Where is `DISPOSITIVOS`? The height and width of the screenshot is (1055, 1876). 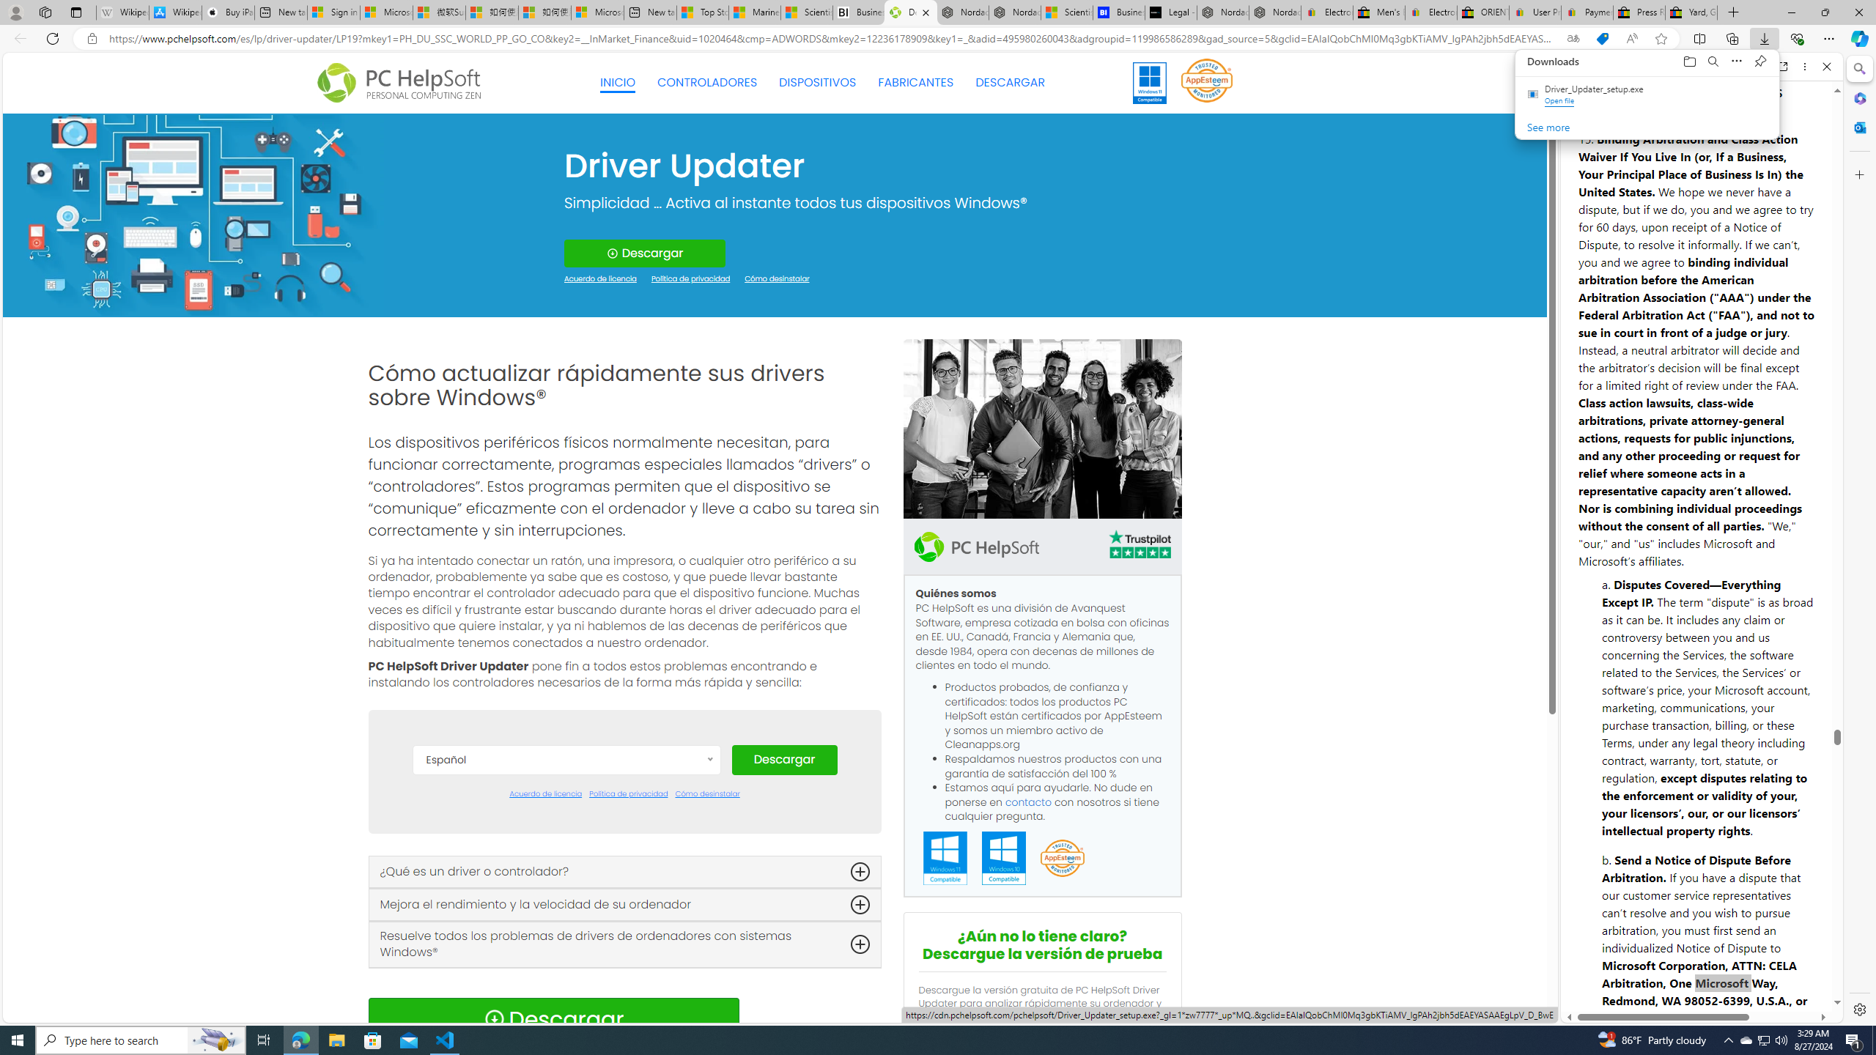 DISPOSITIVOS is located at coordinates (818, 83).